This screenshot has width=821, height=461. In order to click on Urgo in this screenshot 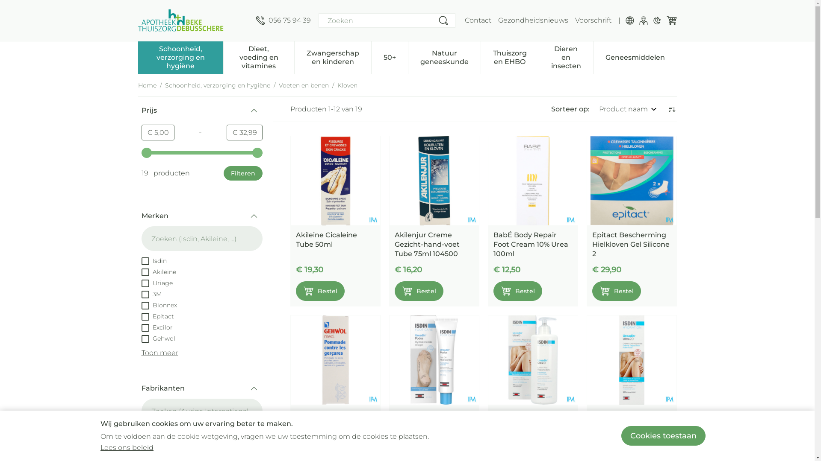, I will do `click(154, 455)`.